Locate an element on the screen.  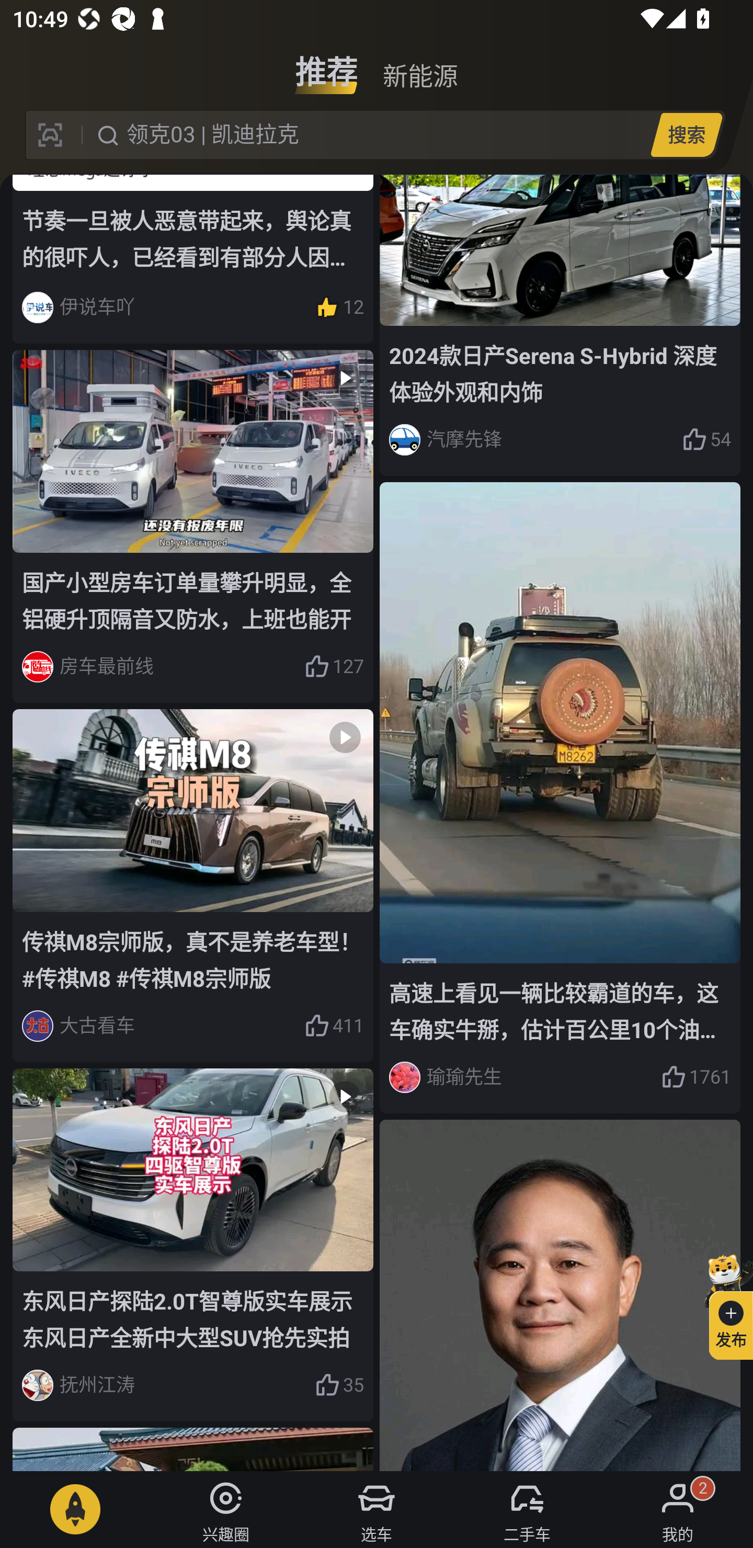
高速上看见一辆比较霸道的车，这车确实牛掰，估计百公里10个油不够用。 瑜瑜先生 1761 is located at coordinates (560, 797).